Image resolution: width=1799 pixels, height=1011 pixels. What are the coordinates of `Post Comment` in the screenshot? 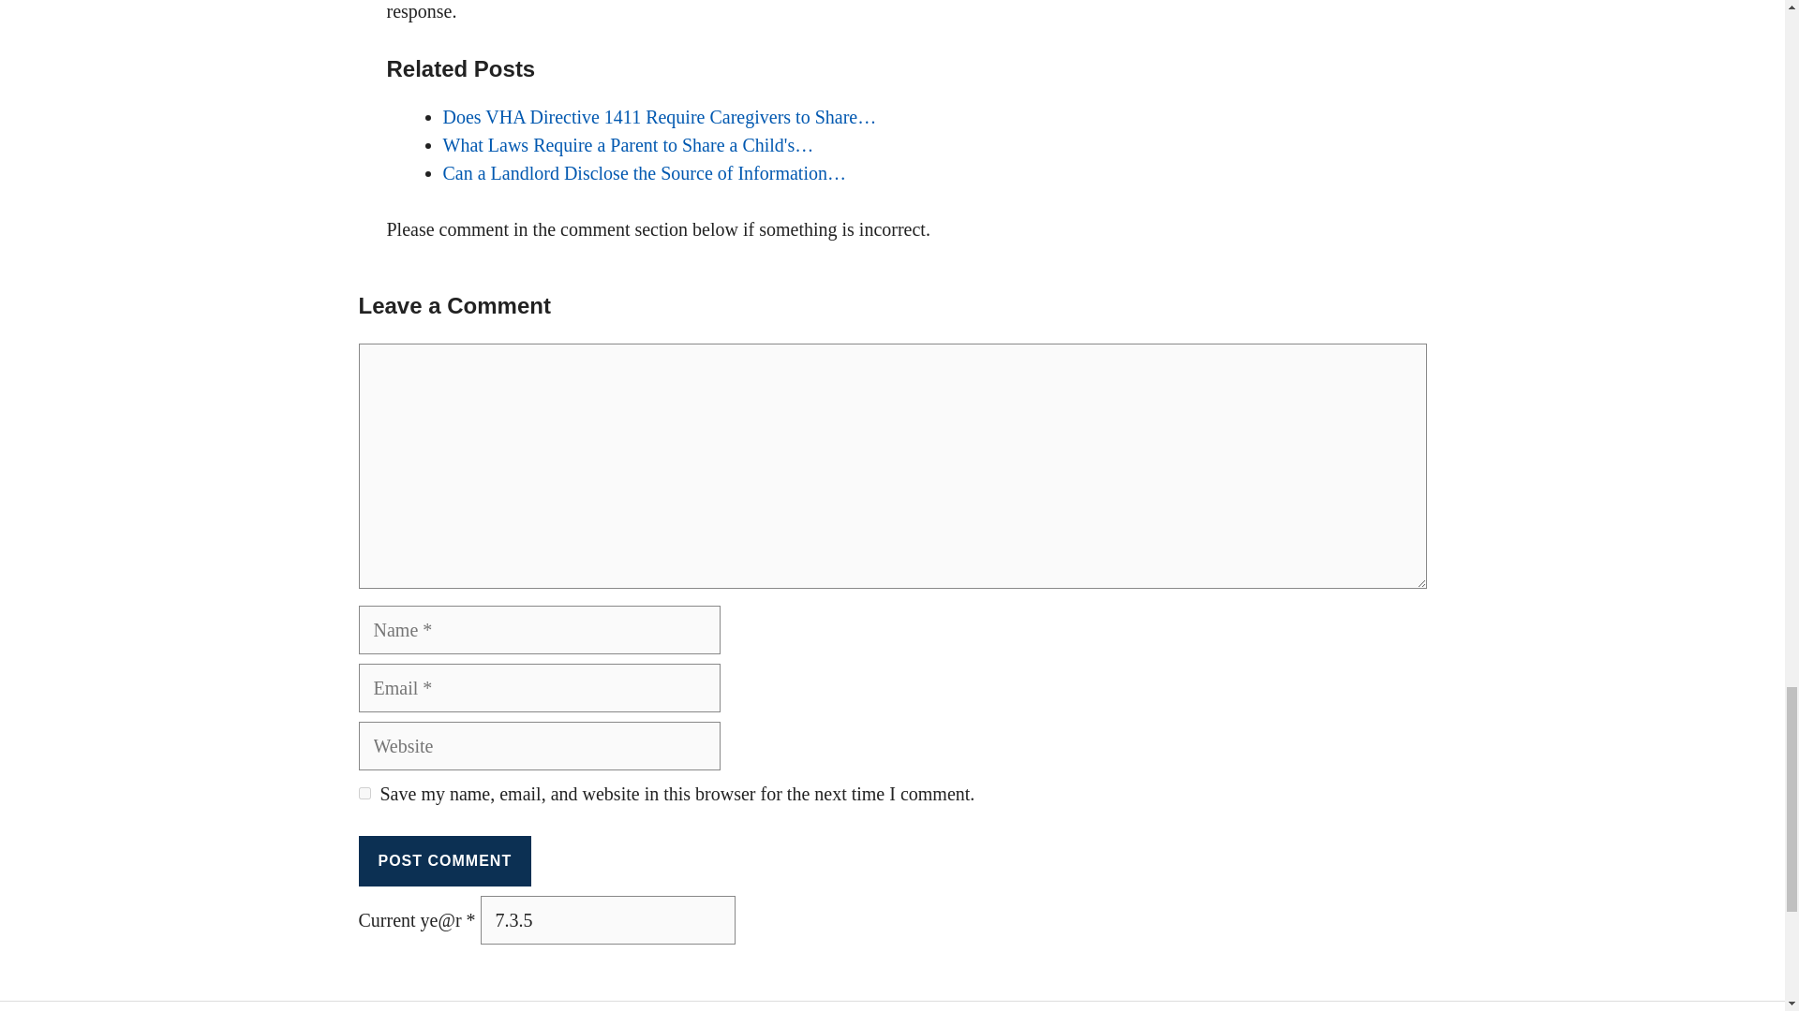 It's located at (444, 861).